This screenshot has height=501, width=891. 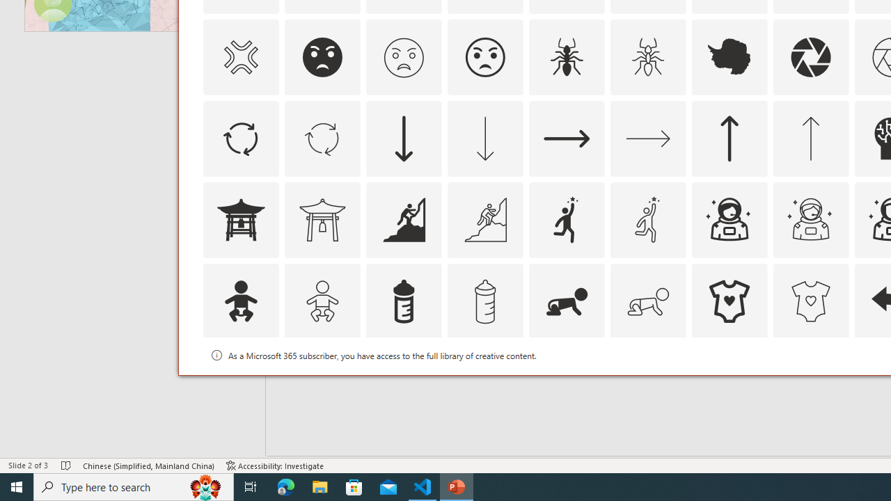 What do you see at coordinates (730, 383) in the screenshot?
I see `AutomationID: Icons` at bounding box center [730, 383].